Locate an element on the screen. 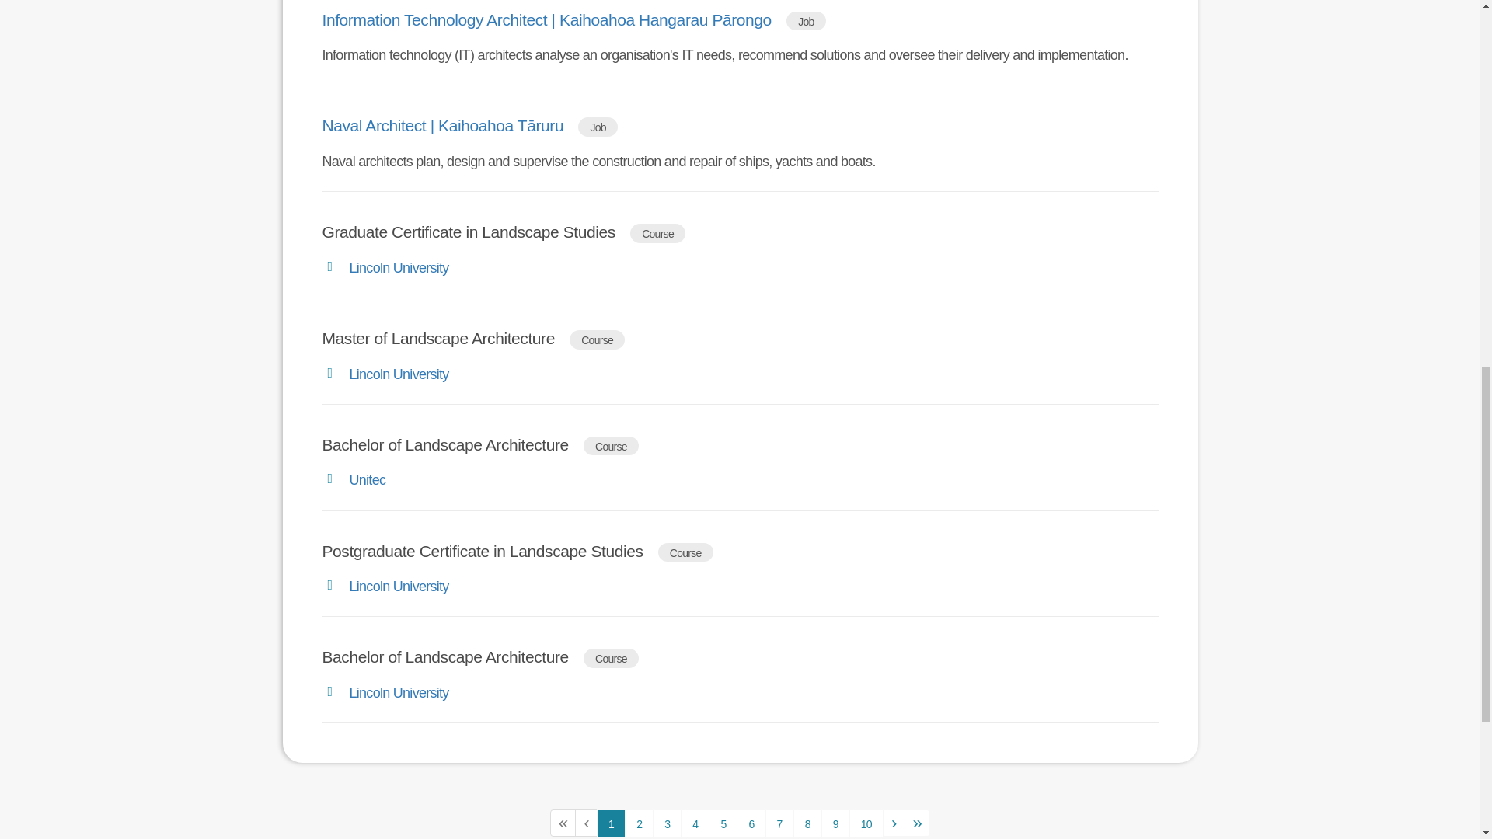 This screenshot has height=839, width=1492. View page number 9 is located at coordinates (836, 823).